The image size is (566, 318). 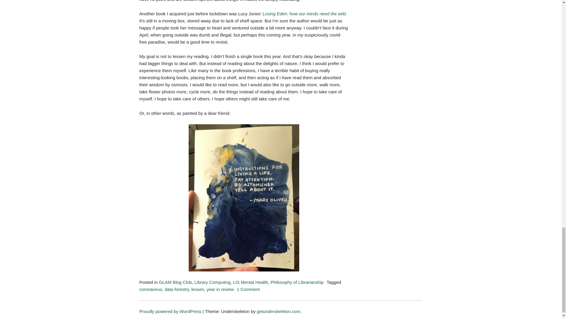 What do you see at coordinates (220, 289) in the screenshot?
I see `LIS Mental Health` at bounding box center [220, 289].